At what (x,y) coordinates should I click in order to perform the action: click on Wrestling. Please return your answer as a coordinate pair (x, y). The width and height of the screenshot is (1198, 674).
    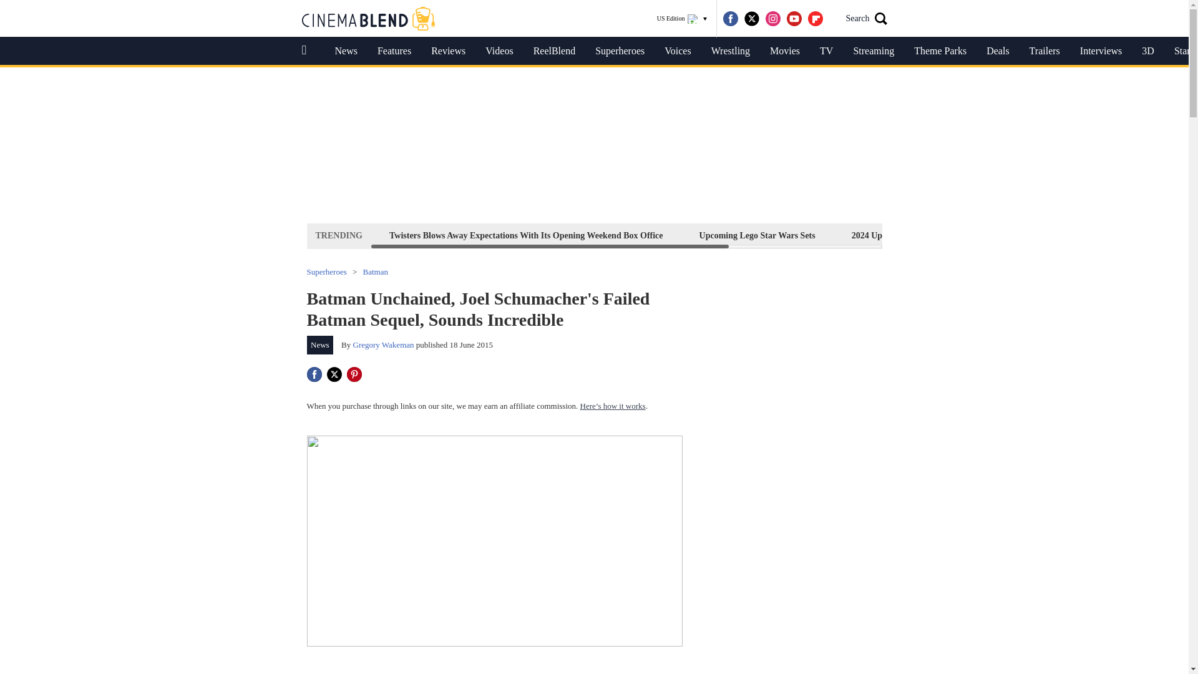
    Looking at the image, I should click on (730, 51).